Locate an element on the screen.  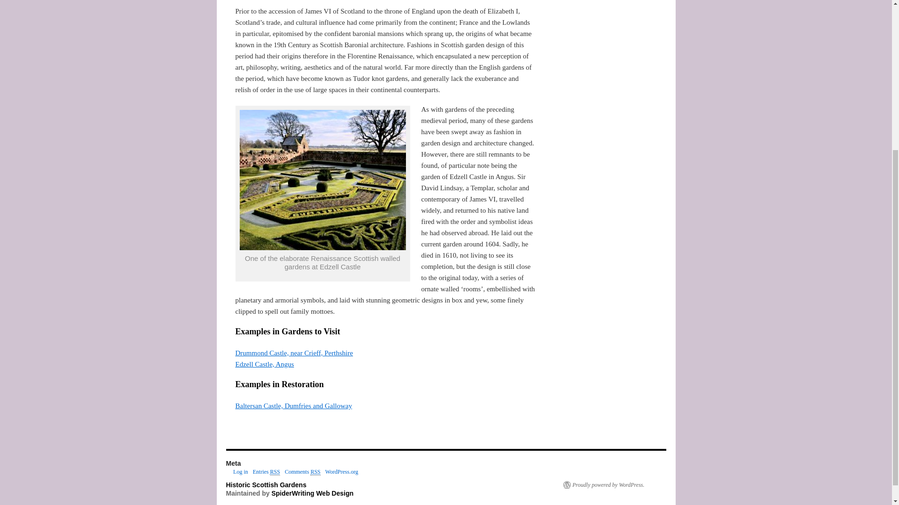
Baltersan Castle, Dumfries and Galloway is located at coordinates (293, 405).